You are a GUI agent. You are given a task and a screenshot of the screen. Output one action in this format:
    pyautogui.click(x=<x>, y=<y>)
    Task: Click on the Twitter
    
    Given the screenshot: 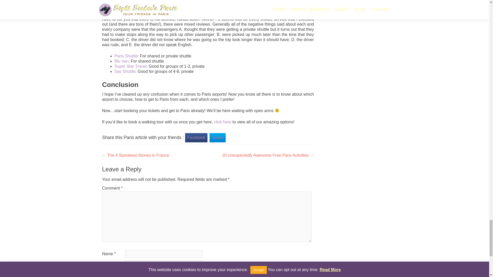 What is the action you would take?
    pyautogui.click(x=218, y=138)
    